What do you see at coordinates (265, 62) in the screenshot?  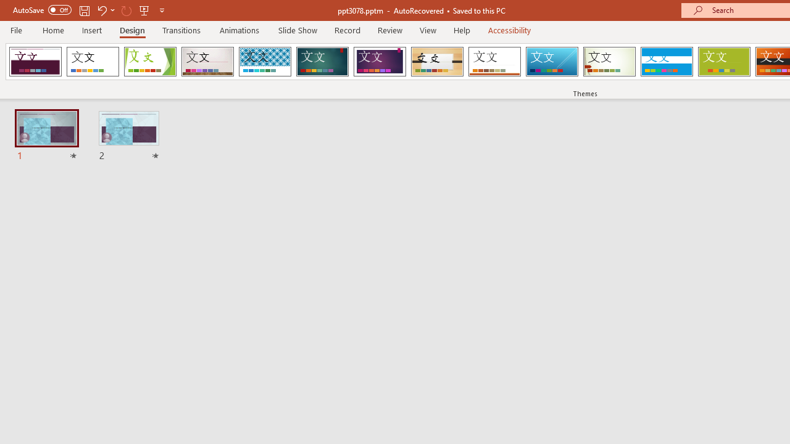 I see `Integral` at bounding box center [265, 62].